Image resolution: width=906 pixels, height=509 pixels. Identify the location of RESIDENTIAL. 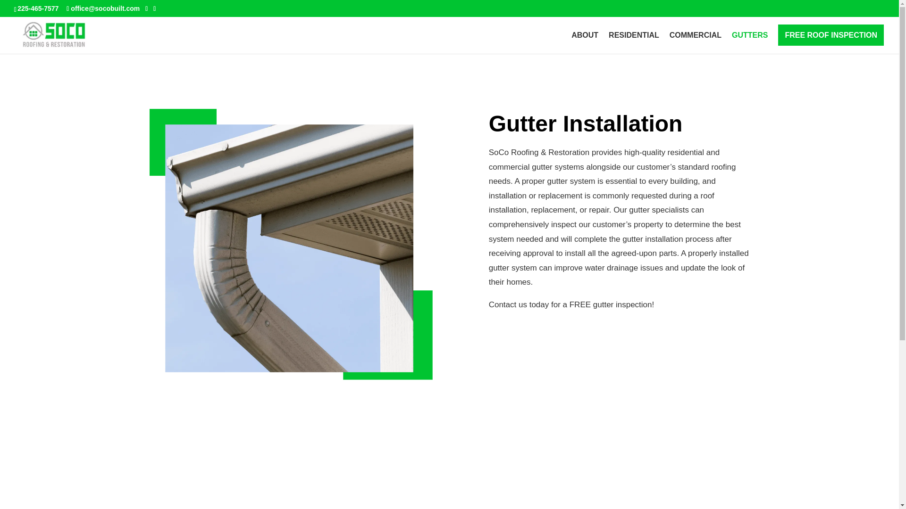
(634, 43).